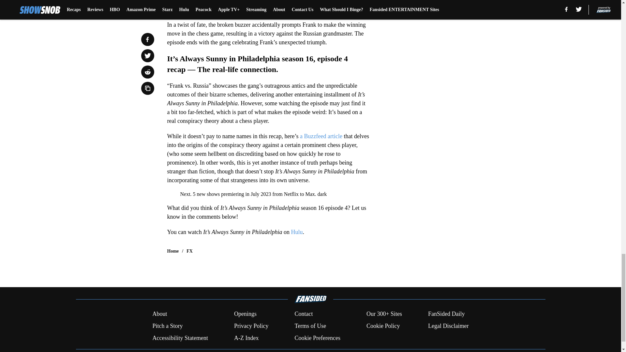 The height and width of the screenshot is (352, 626). I want to click on About, so click(159, 314).